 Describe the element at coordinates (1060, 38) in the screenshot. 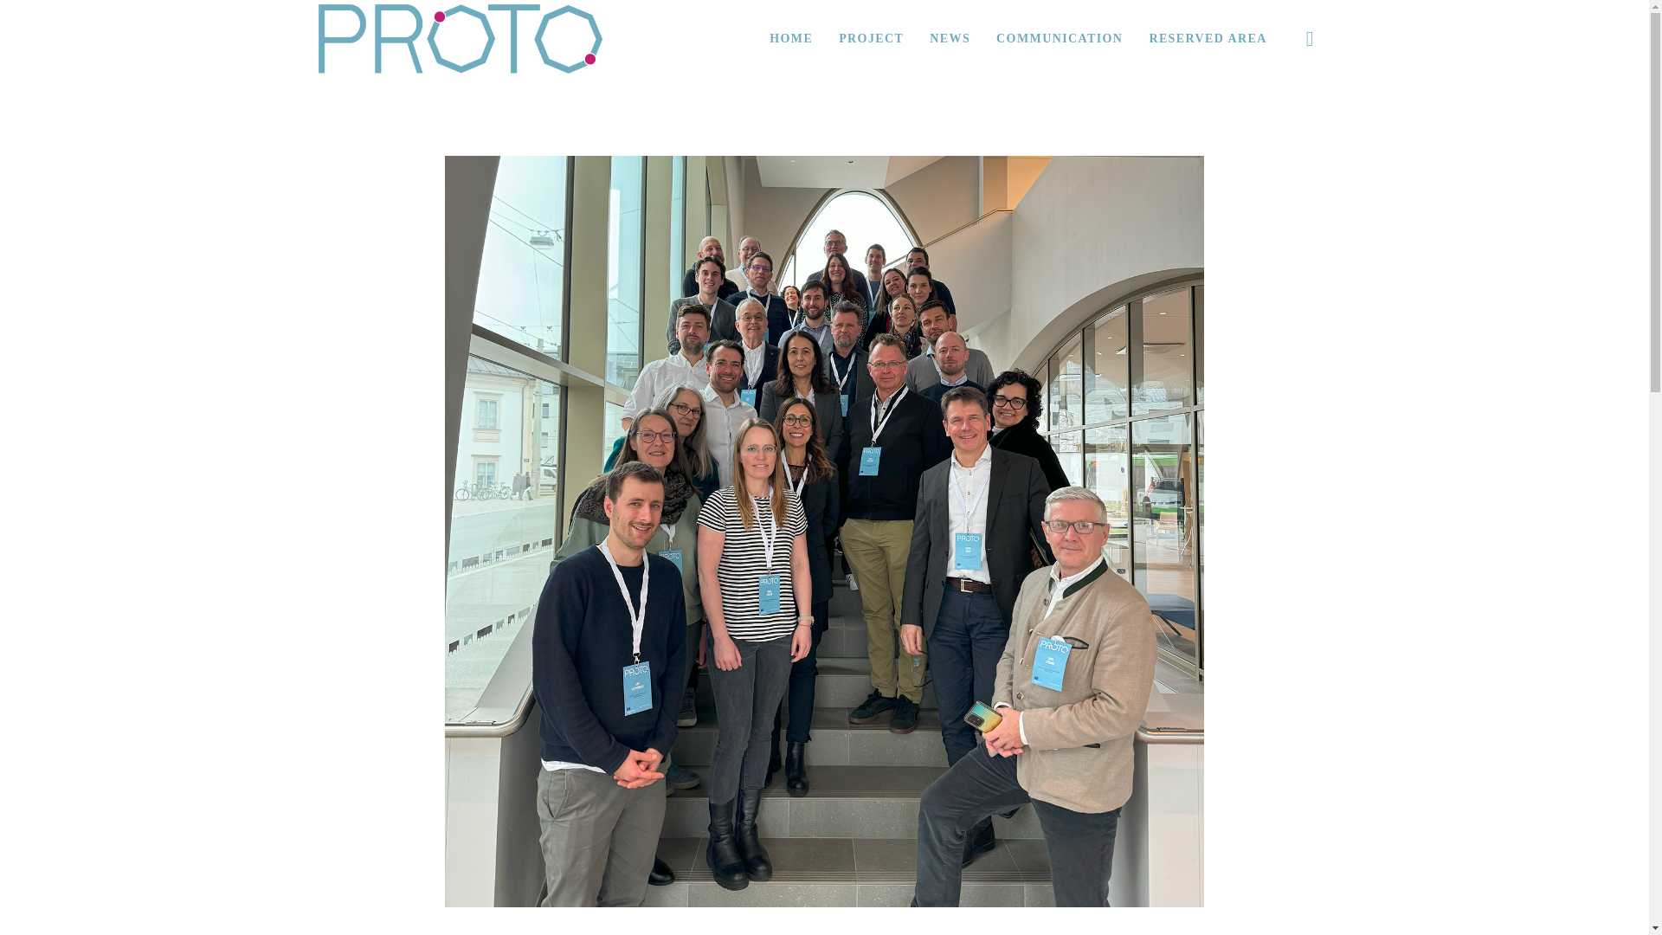

I see `COMMUNICATION` at that location.